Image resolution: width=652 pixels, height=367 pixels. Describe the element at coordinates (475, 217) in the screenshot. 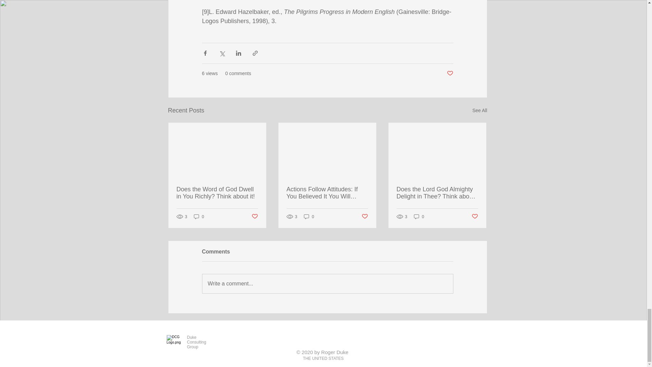

I see `Post not marked as liked` at that location.